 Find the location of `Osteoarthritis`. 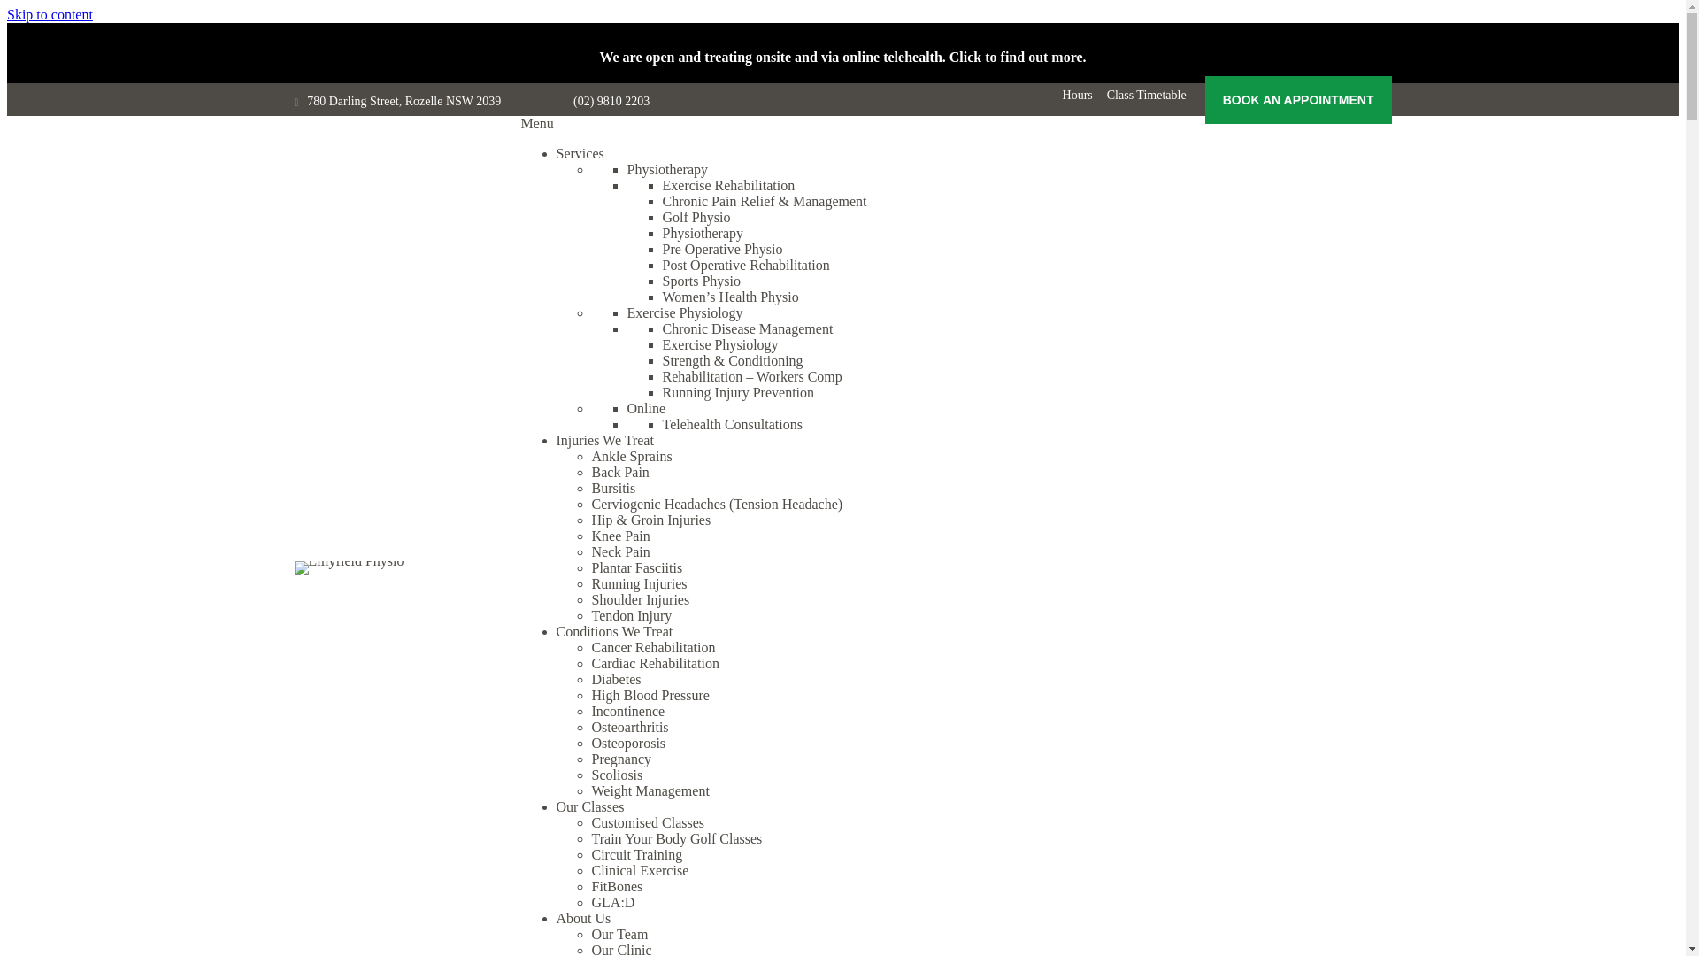

Osteoarthritis is located at coordinates (630, 728).